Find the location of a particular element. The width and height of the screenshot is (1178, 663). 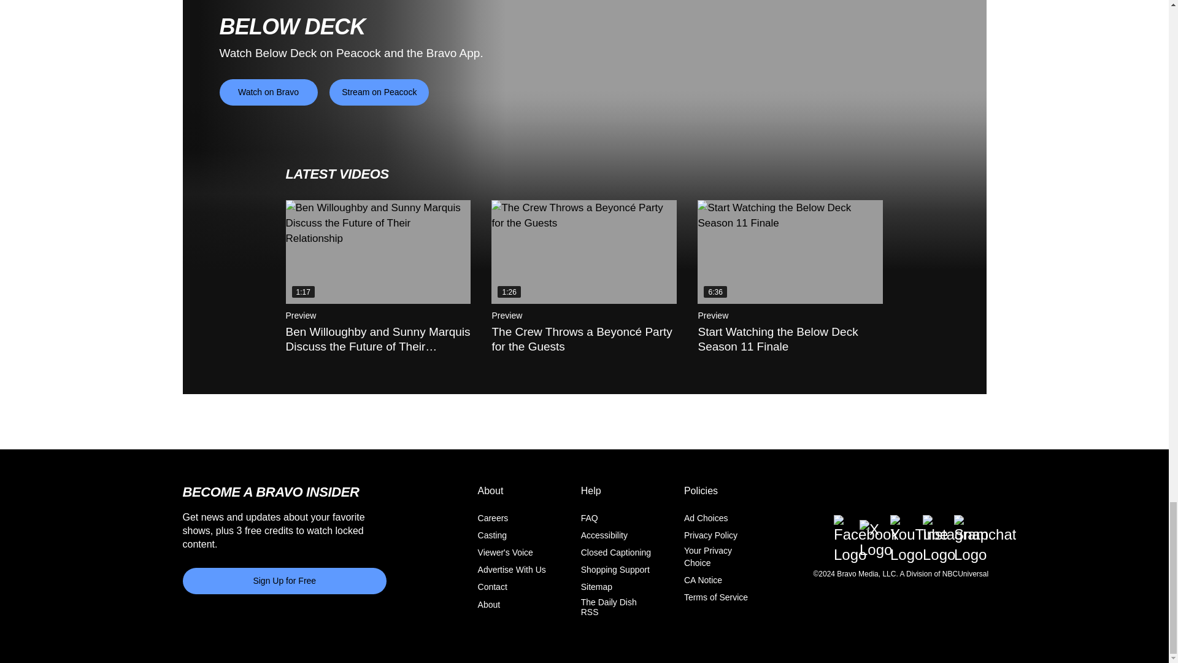

Advertise With Us is located at coordinates (512, 570).